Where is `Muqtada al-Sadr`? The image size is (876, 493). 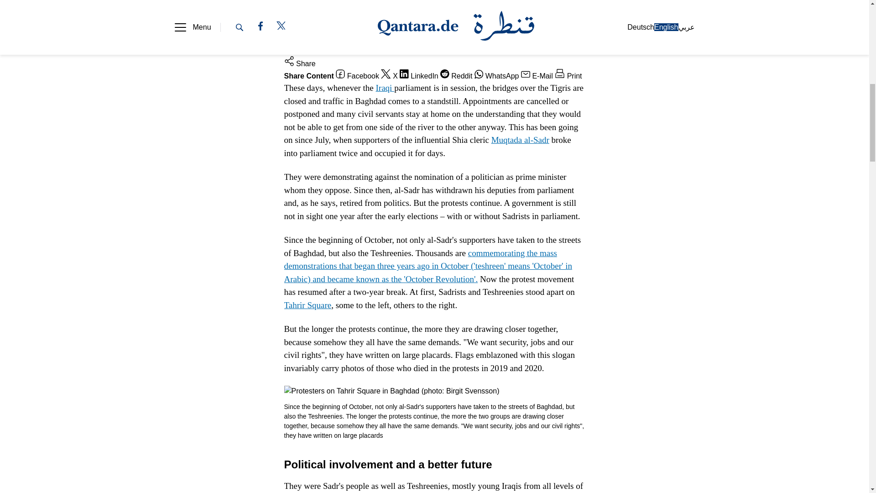
Muqtada al-Sadr is located at coordinates (520, 140).